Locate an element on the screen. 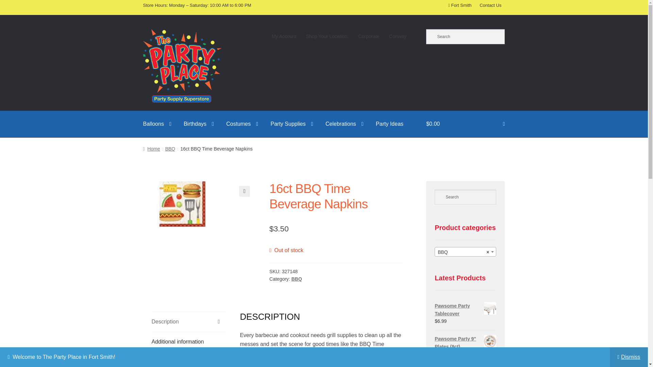 The image size is (653, 367). Shop Your Location: is located at coordinates (327, 36).